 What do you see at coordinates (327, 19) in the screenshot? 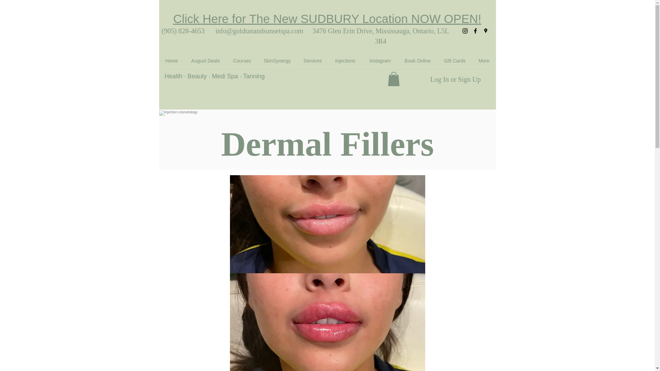
I see `Click Here for The New SUDBURY Location NOW OPEN!` at bounding box center [327, 19].